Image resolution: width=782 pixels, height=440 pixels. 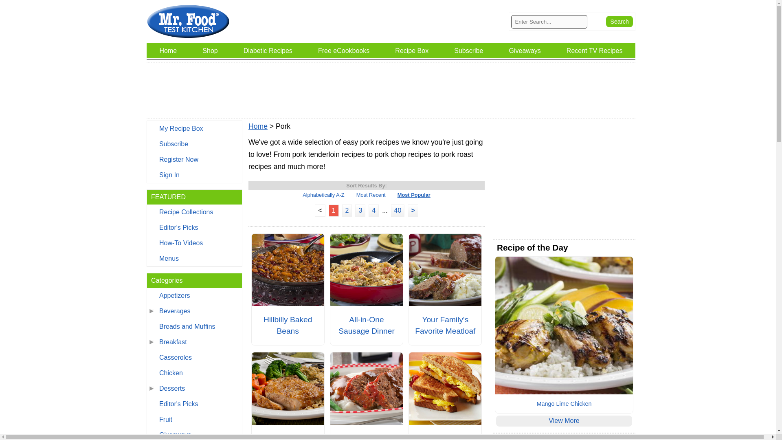 I want to click on Search, so click(x=619, y=21).